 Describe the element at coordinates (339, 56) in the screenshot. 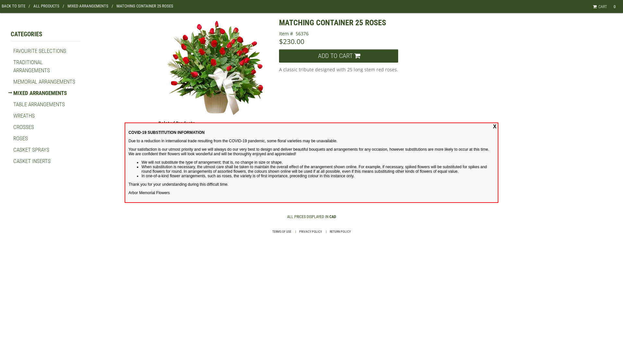

I see `ADD TO CART` at that location.